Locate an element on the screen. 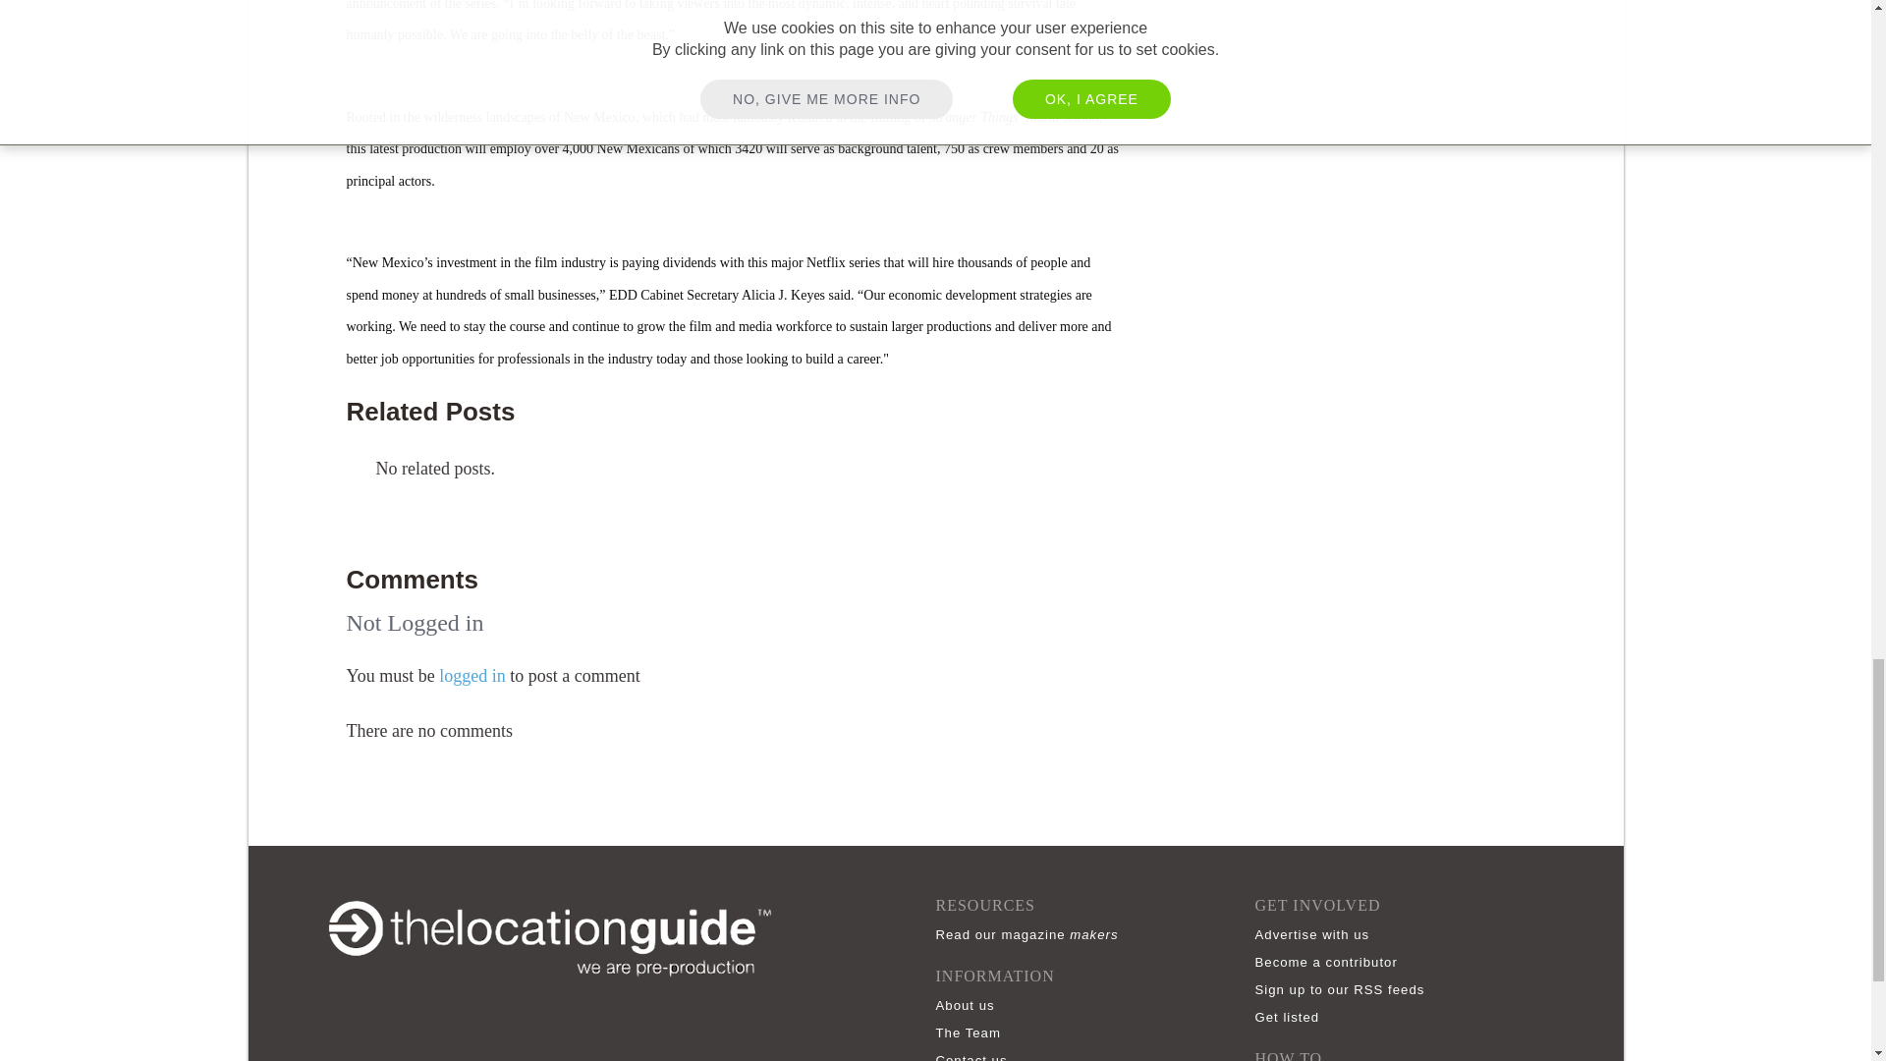 The width and height of the screenshot is (1886, 1061). The Team is located at coordinates (972, 1033).